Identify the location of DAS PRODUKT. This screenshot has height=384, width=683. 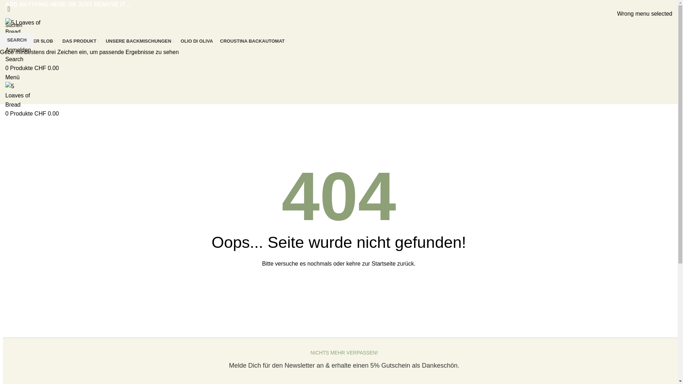
(81, 41).